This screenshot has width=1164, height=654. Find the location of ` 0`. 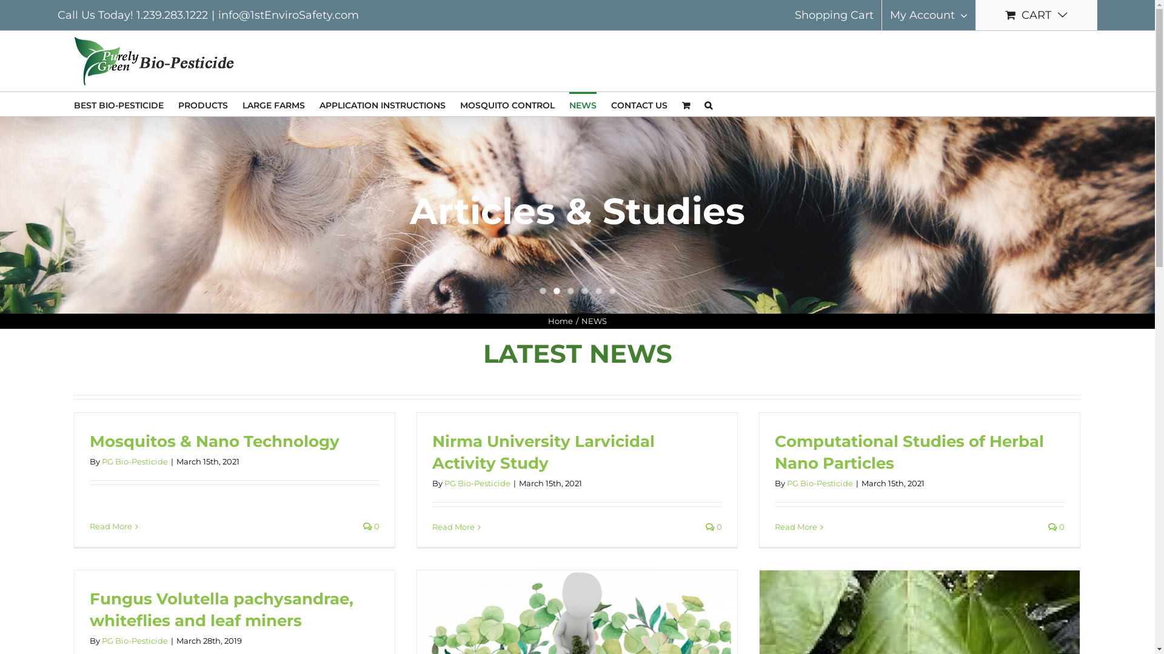

 0 is located at coordinates (714, 527).